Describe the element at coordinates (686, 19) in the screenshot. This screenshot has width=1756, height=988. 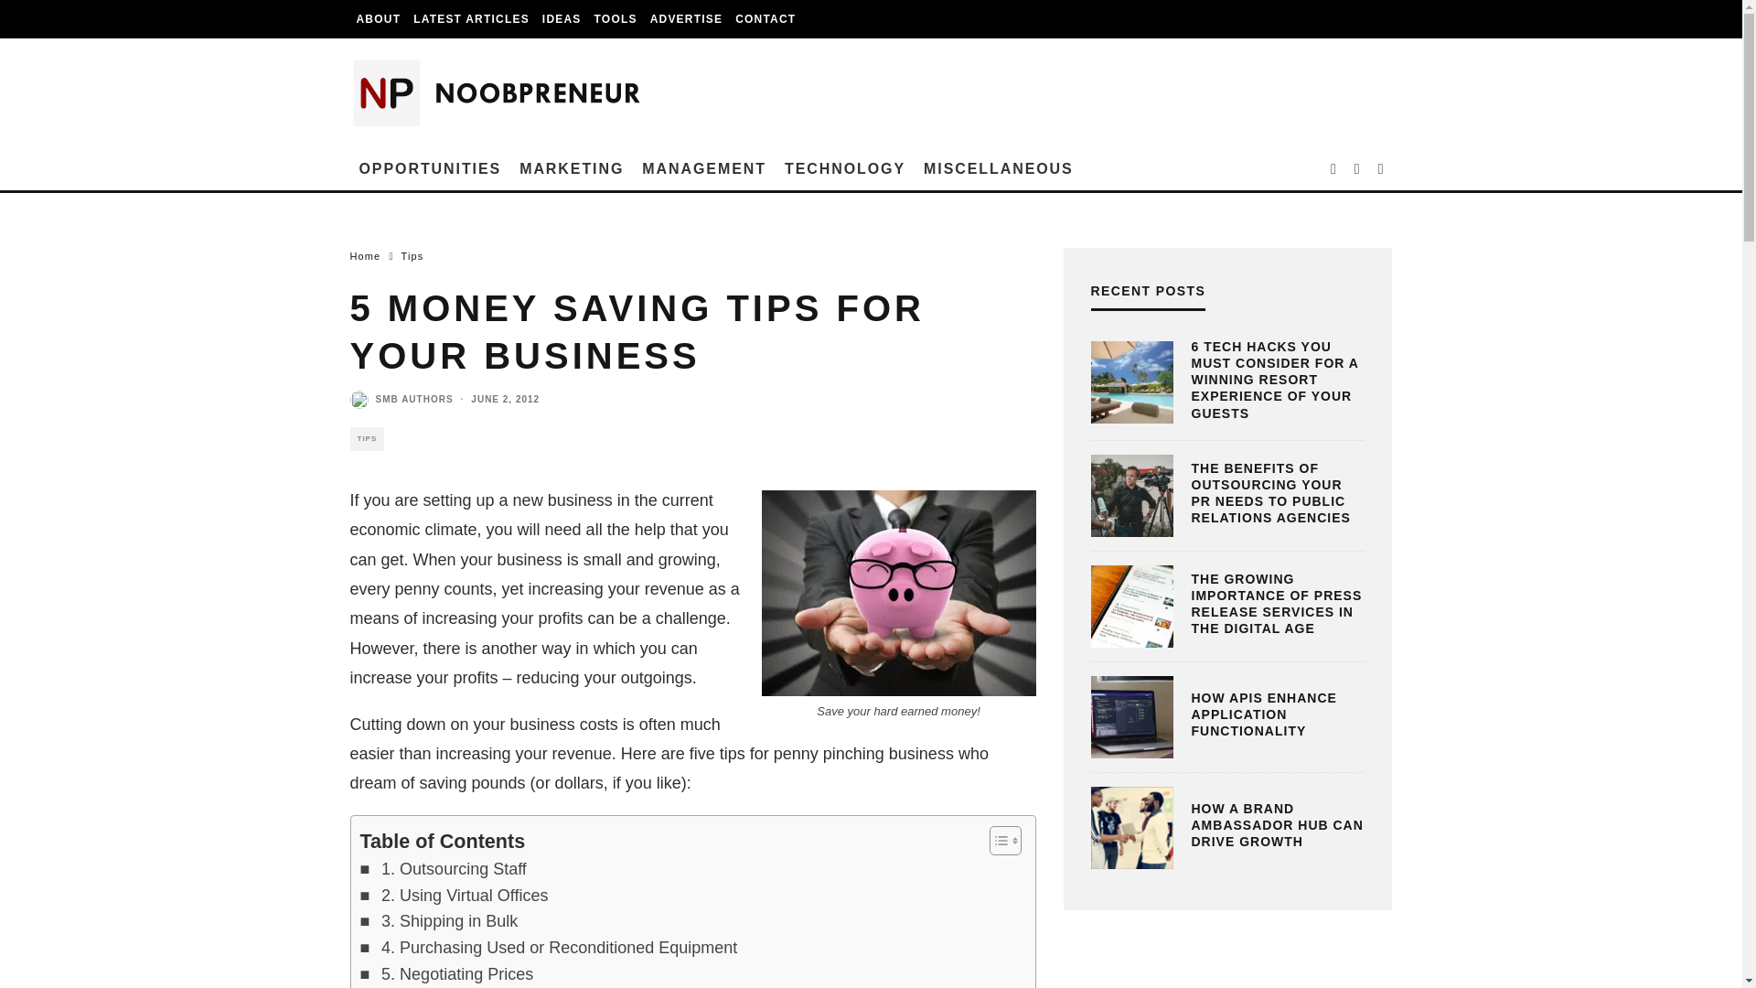
I see `ADVERTISE` at that location.